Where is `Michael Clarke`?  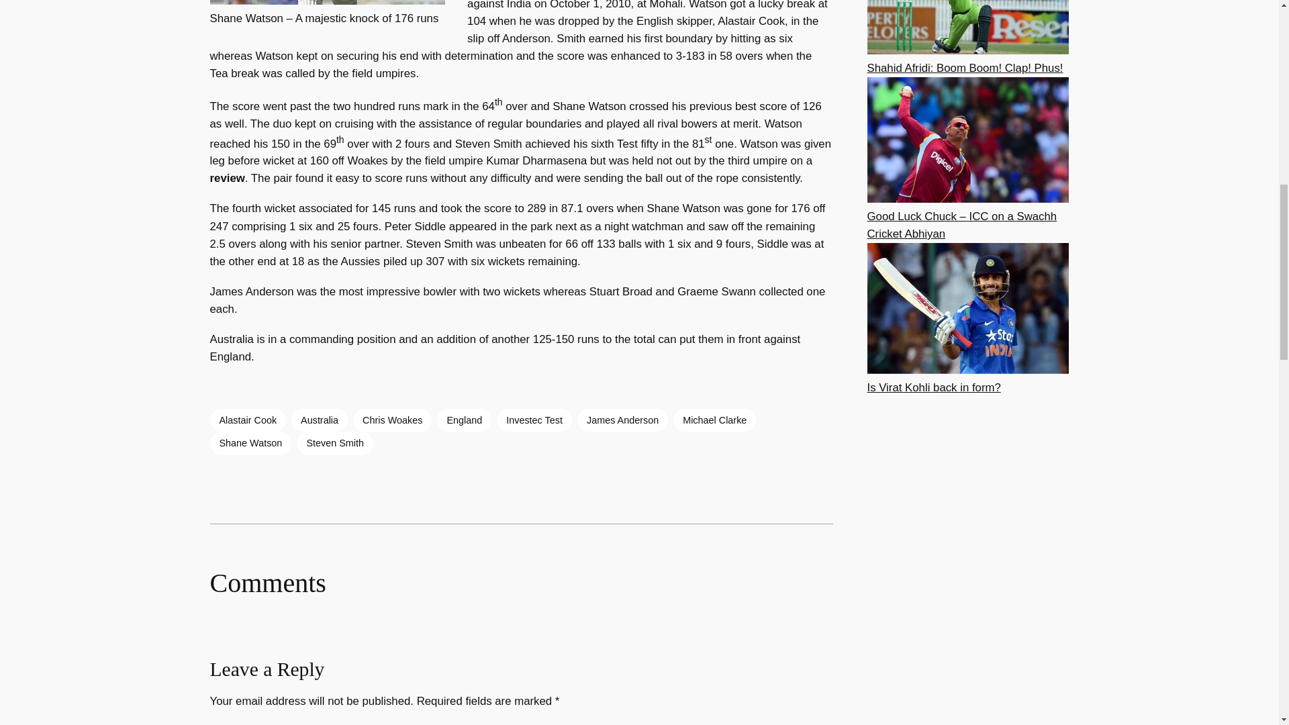
Michael Clarke is located at coordinates (714, 420).